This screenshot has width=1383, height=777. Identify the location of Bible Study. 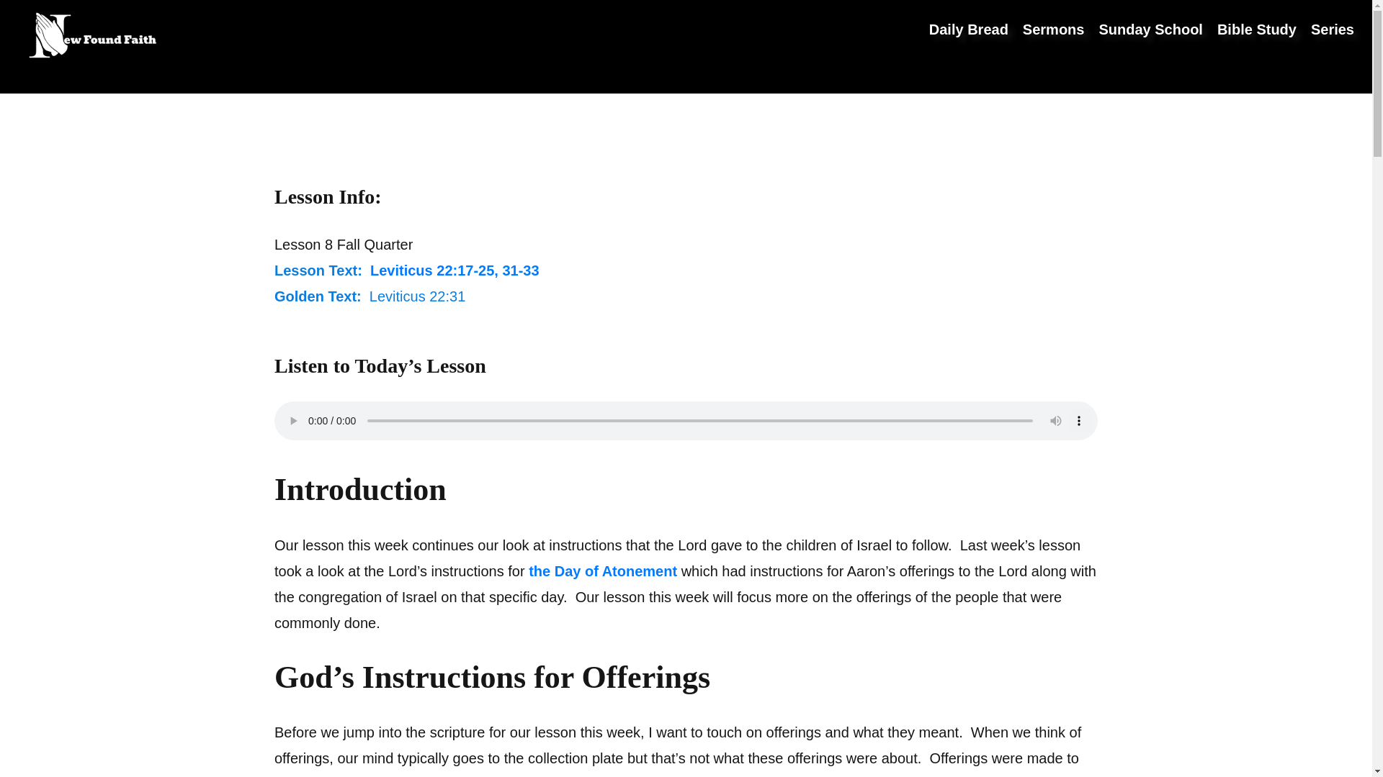
(1256, 29).